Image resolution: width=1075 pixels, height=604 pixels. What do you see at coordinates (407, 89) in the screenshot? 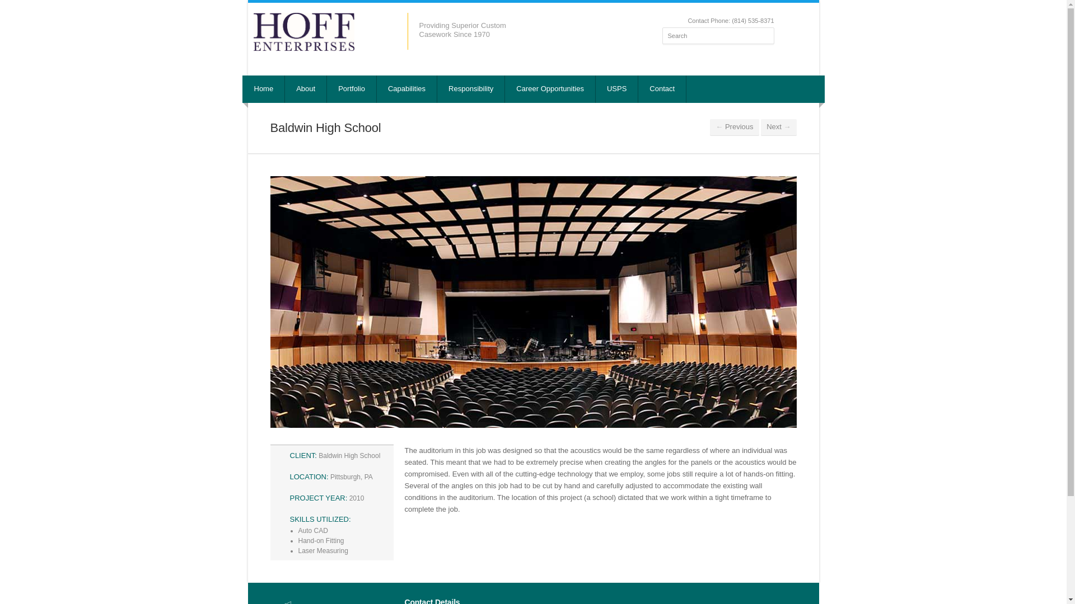
I see `Capabilities` at bounding box center [407, 89].